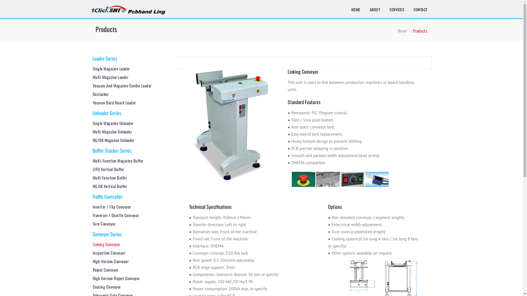  What do you see at coordinates (128, 7) in the screenshot?
I see `Linkedin` at bounding box center [128, 7].